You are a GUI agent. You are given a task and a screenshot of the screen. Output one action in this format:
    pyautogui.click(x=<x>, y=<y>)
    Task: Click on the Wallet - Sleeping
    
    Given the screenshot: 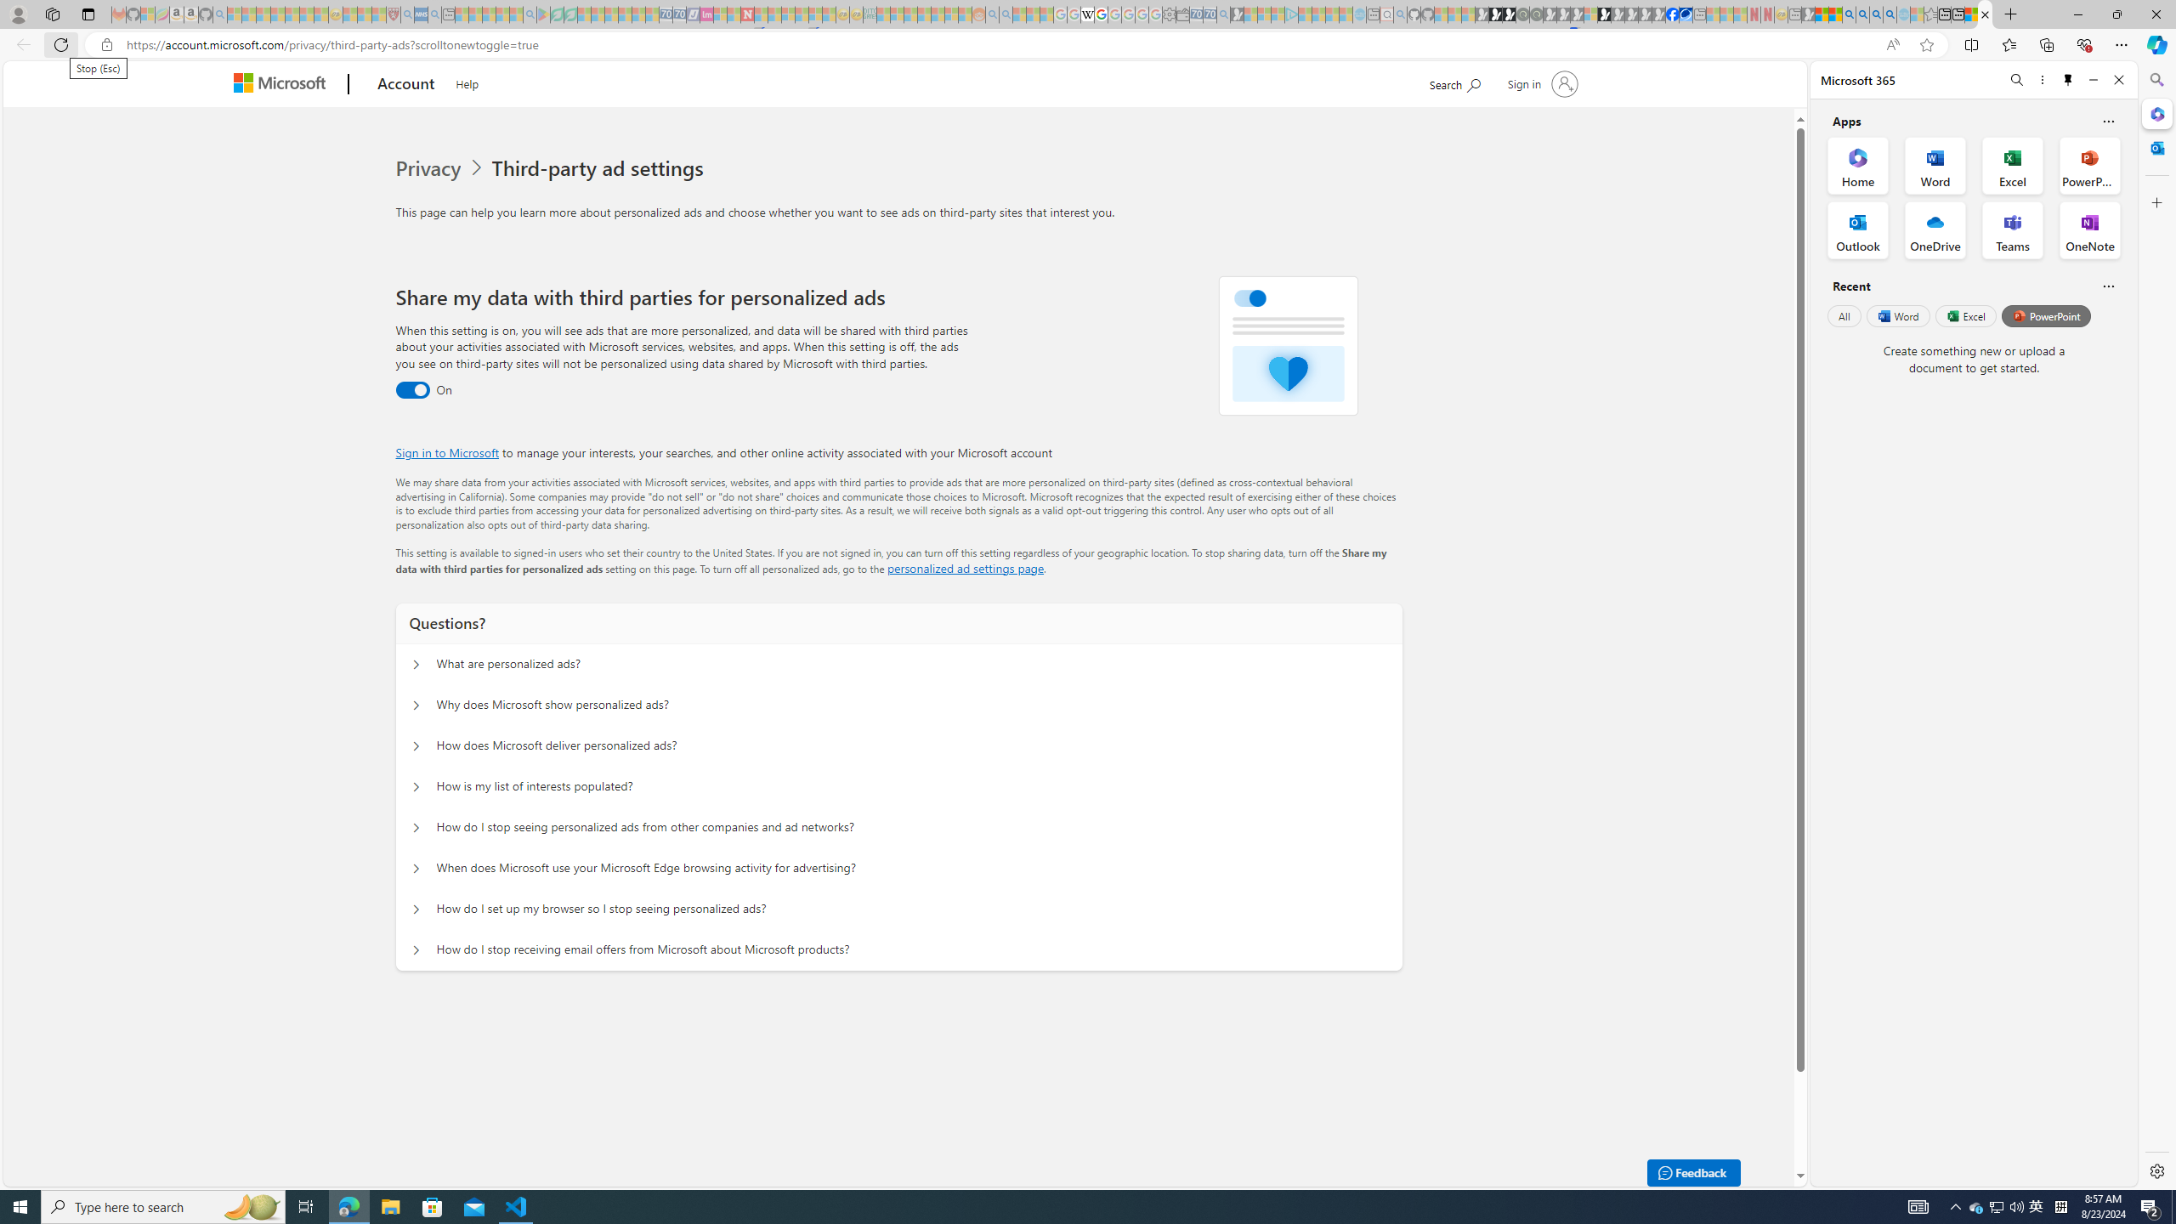 What is the action you would take?
    pyautogui.click(x=1182, y=14)
    